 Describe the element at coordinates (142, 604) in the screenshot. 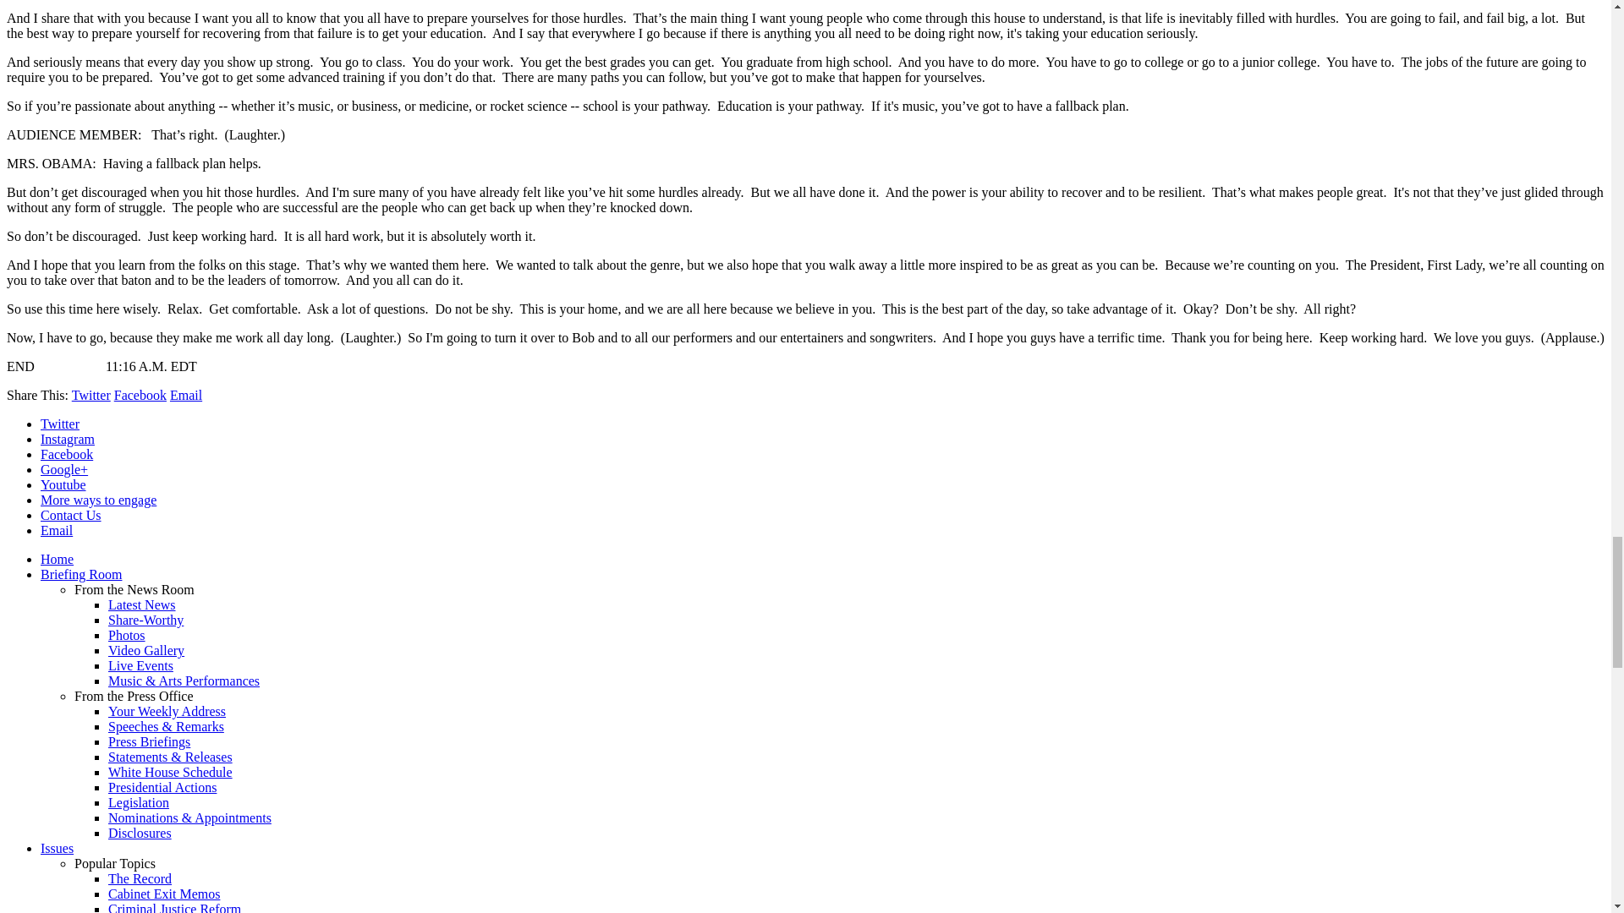

I see `Read the latest blog posts from 1600 Pennsylvania Ave` at that location.